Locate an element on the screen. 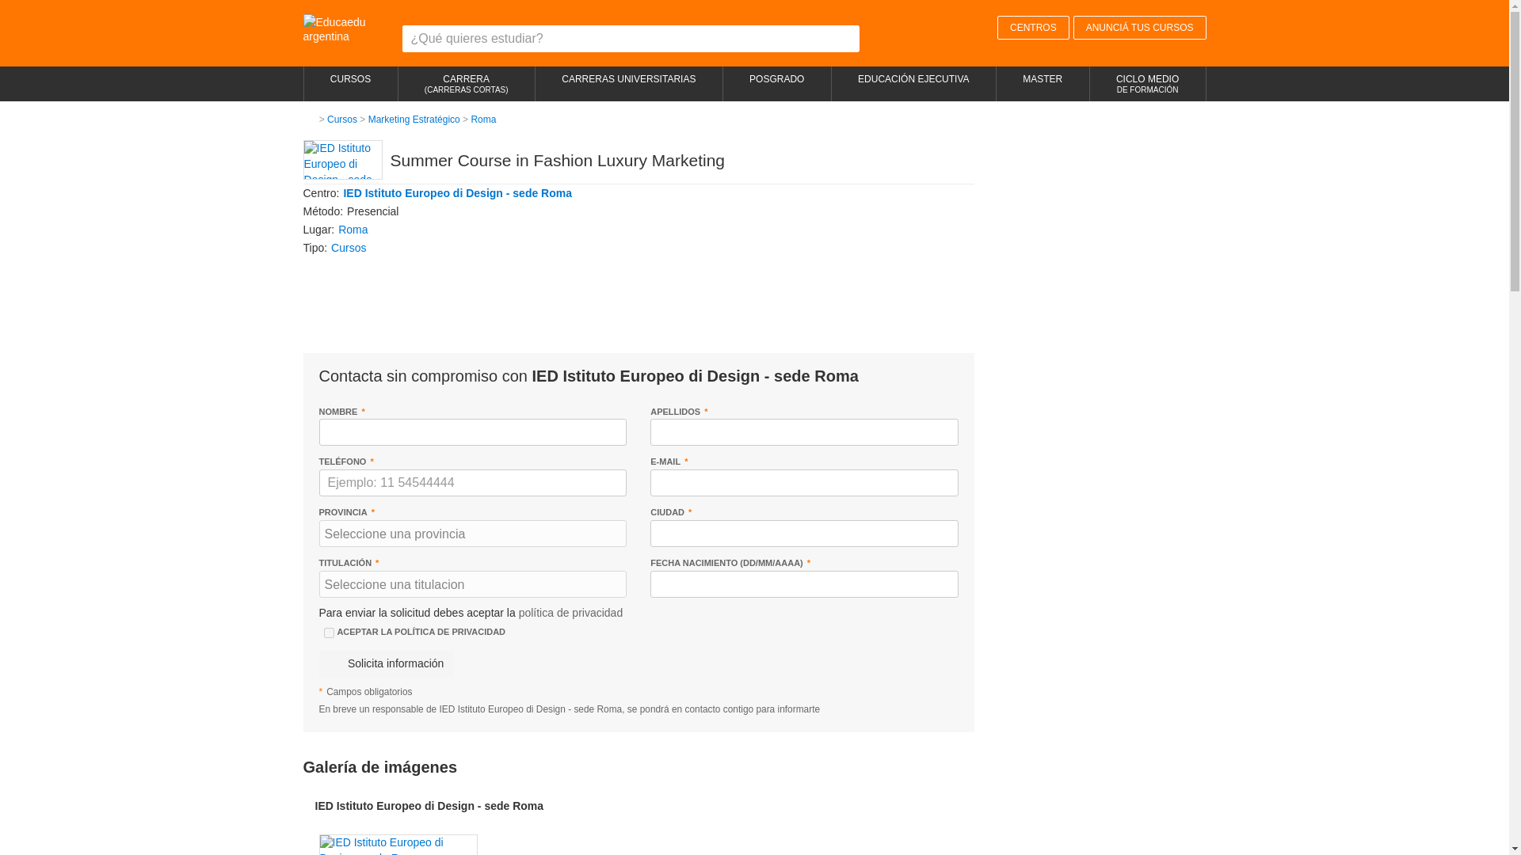 The image size is (1521, 855). Educaedu Argentina is located at coordinates (342, 28).